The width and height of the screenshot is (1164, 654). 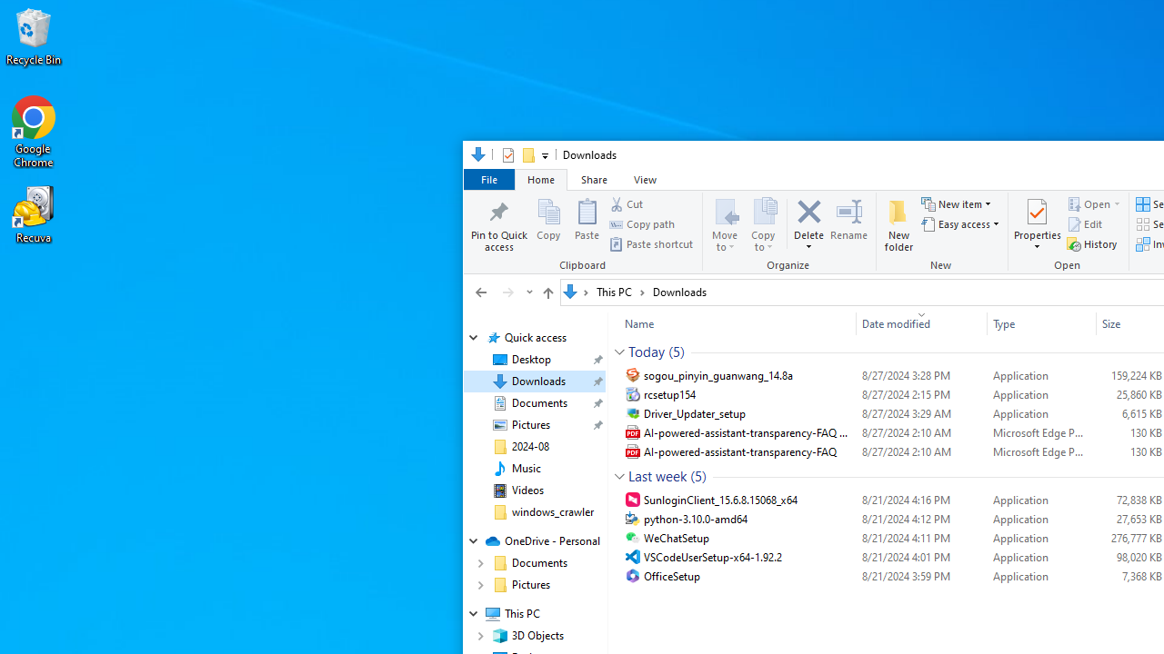 I want to click on Copy to, so click(x=764, y=223).